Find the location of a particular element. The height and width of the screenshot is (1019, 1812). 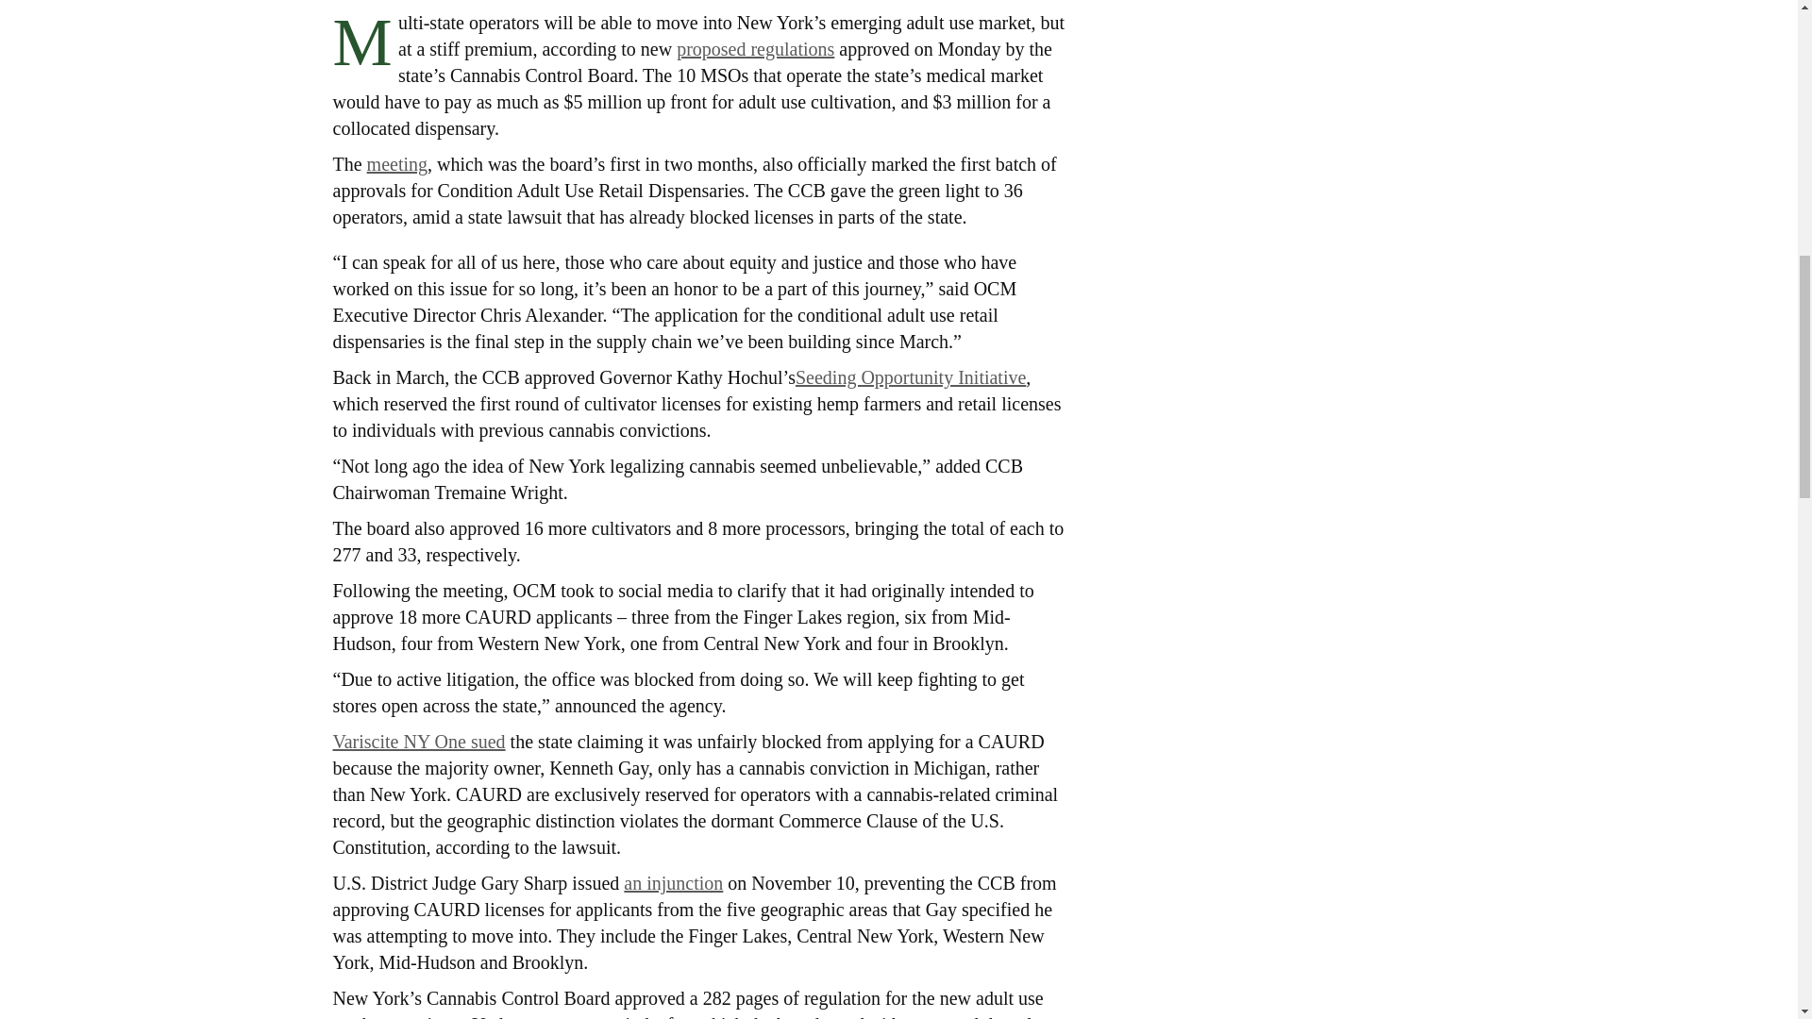

an injunction is located at coordinates (673, 883).